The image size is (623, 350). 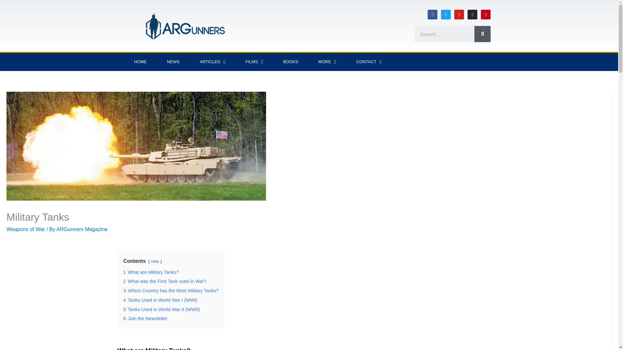 What do you see at coordinates (254, 62) in the screenshot?
I see `FILMS` at bounding box center [254, 62].